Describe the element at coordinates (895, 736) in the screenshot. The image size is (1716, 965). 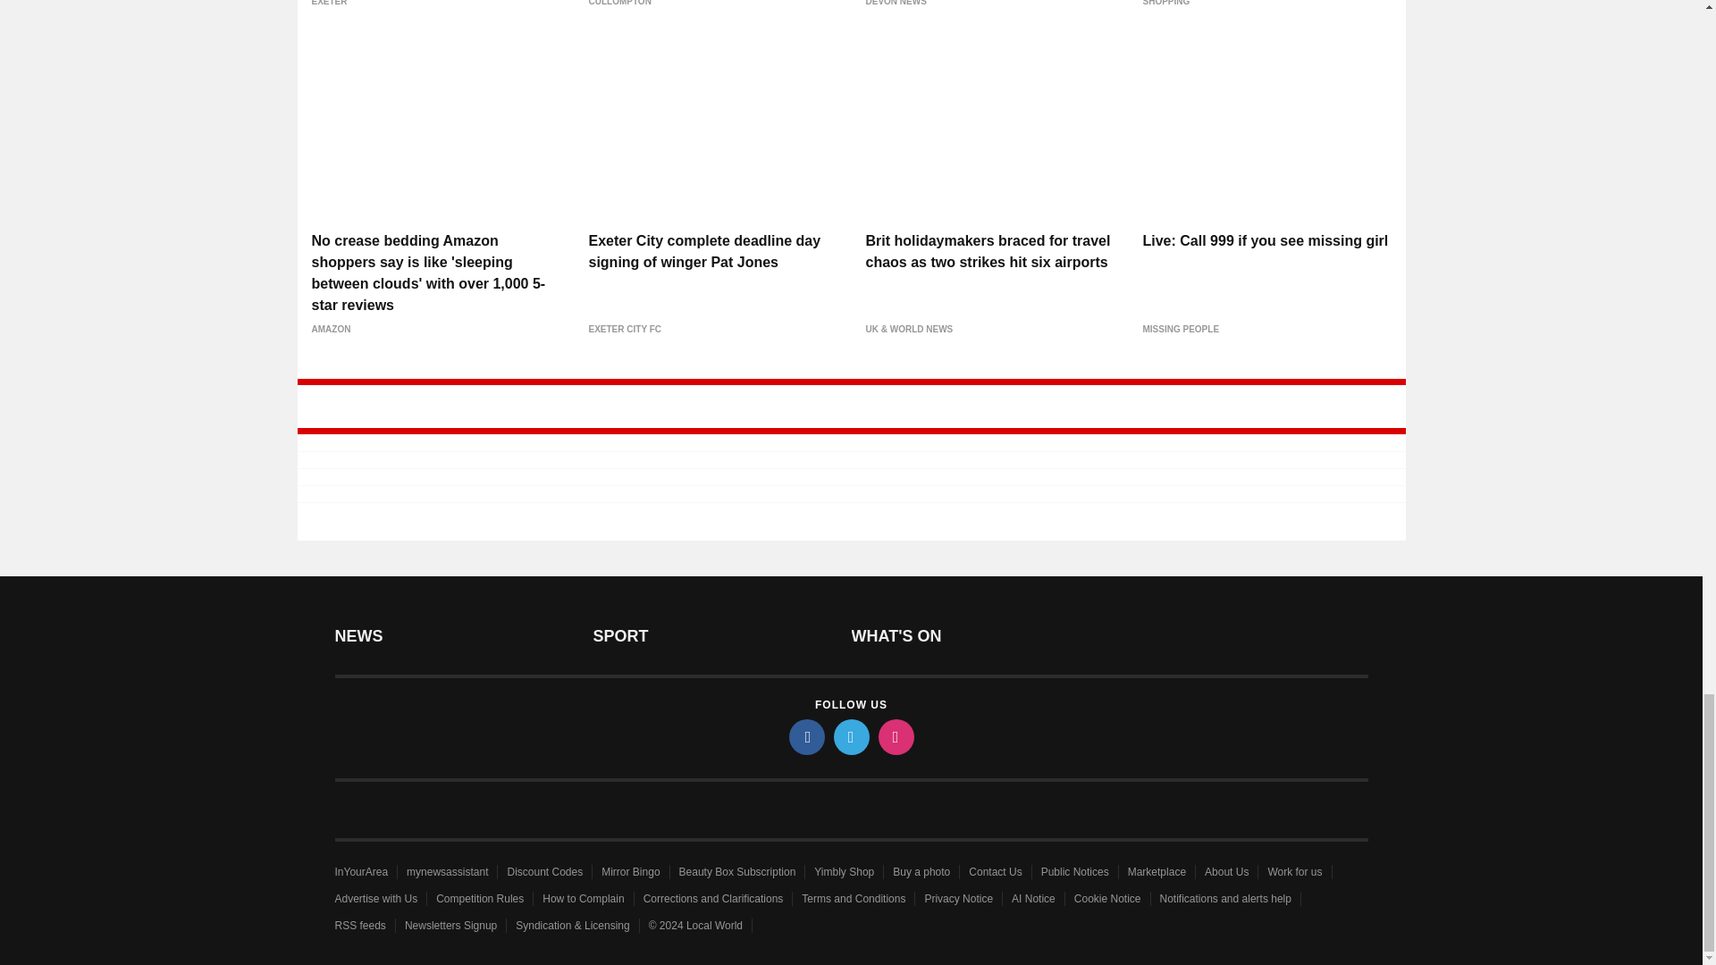
I see `instagram` at that location.